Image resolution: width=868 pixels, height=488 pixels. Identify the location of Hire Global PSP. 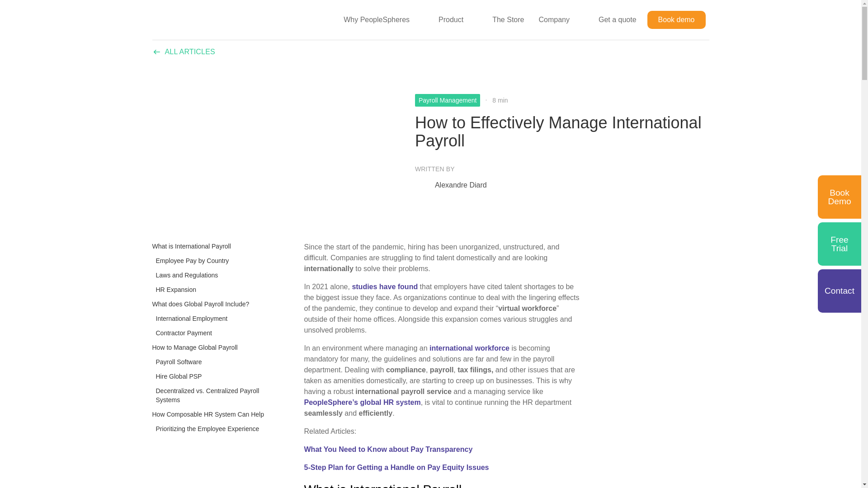
(176, 376).